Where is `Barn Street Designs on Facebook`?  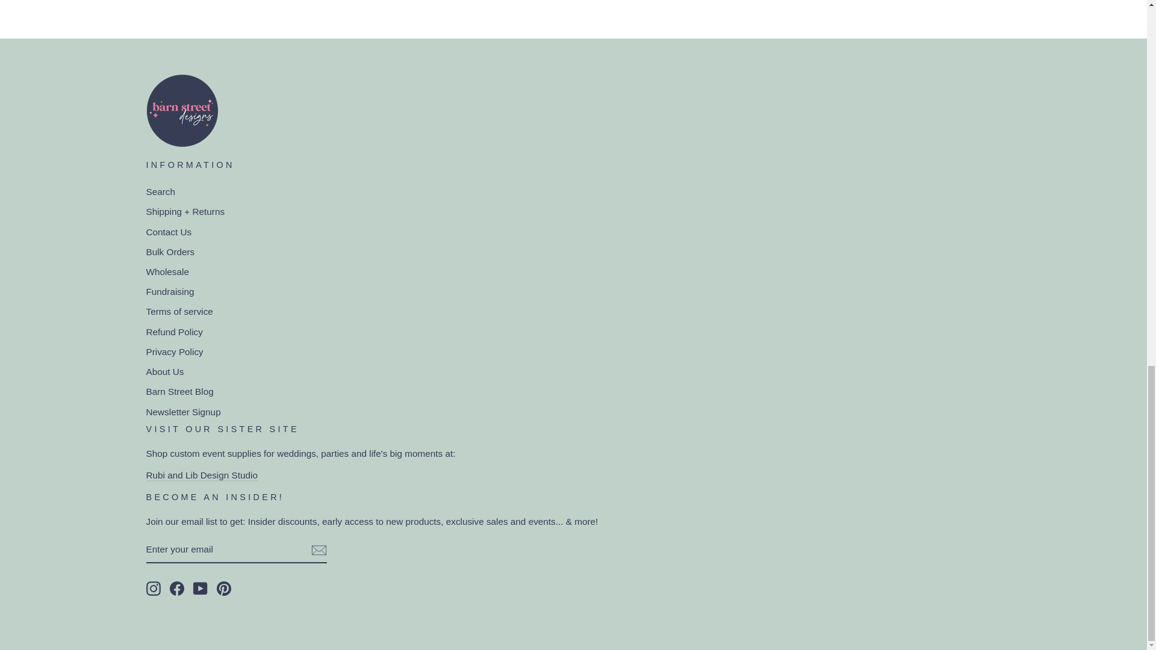 Barn Street Designs on Facebook is located at coordinates (177, 589).